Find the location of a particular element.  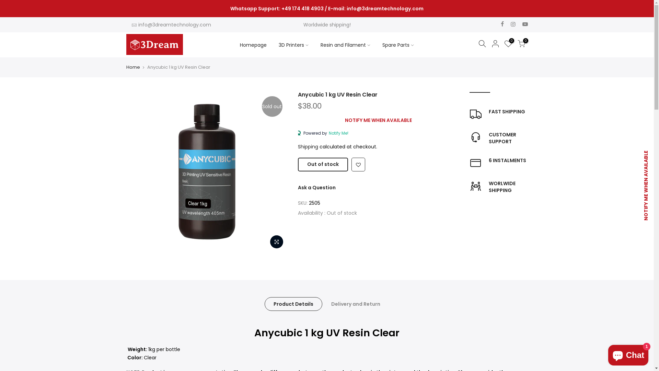

info@3dreamtechnology.com is located at coordinates (174, 25).